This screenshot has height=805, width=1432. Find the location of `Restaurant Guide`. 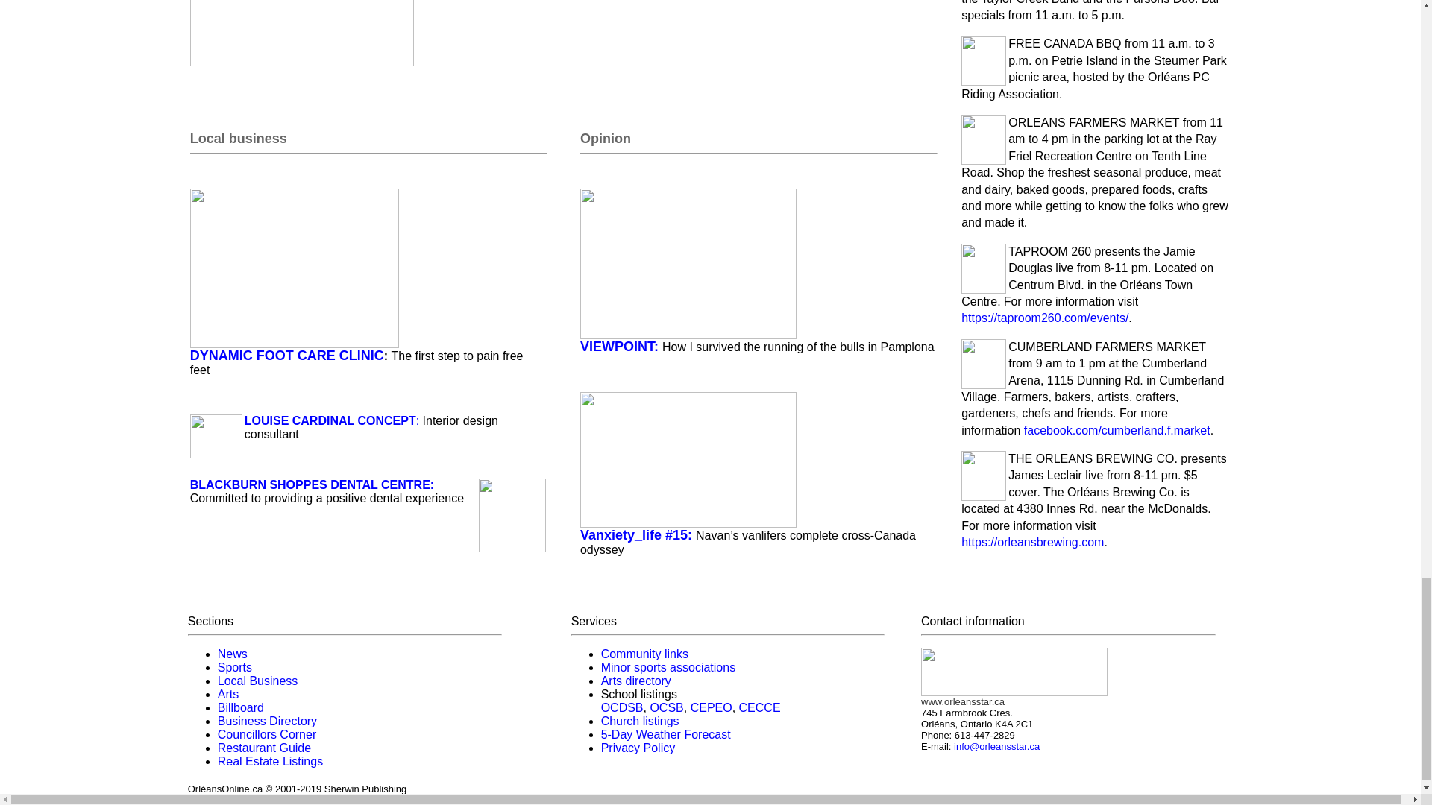

Restaurant Guide is located at coordinates (264, 747).